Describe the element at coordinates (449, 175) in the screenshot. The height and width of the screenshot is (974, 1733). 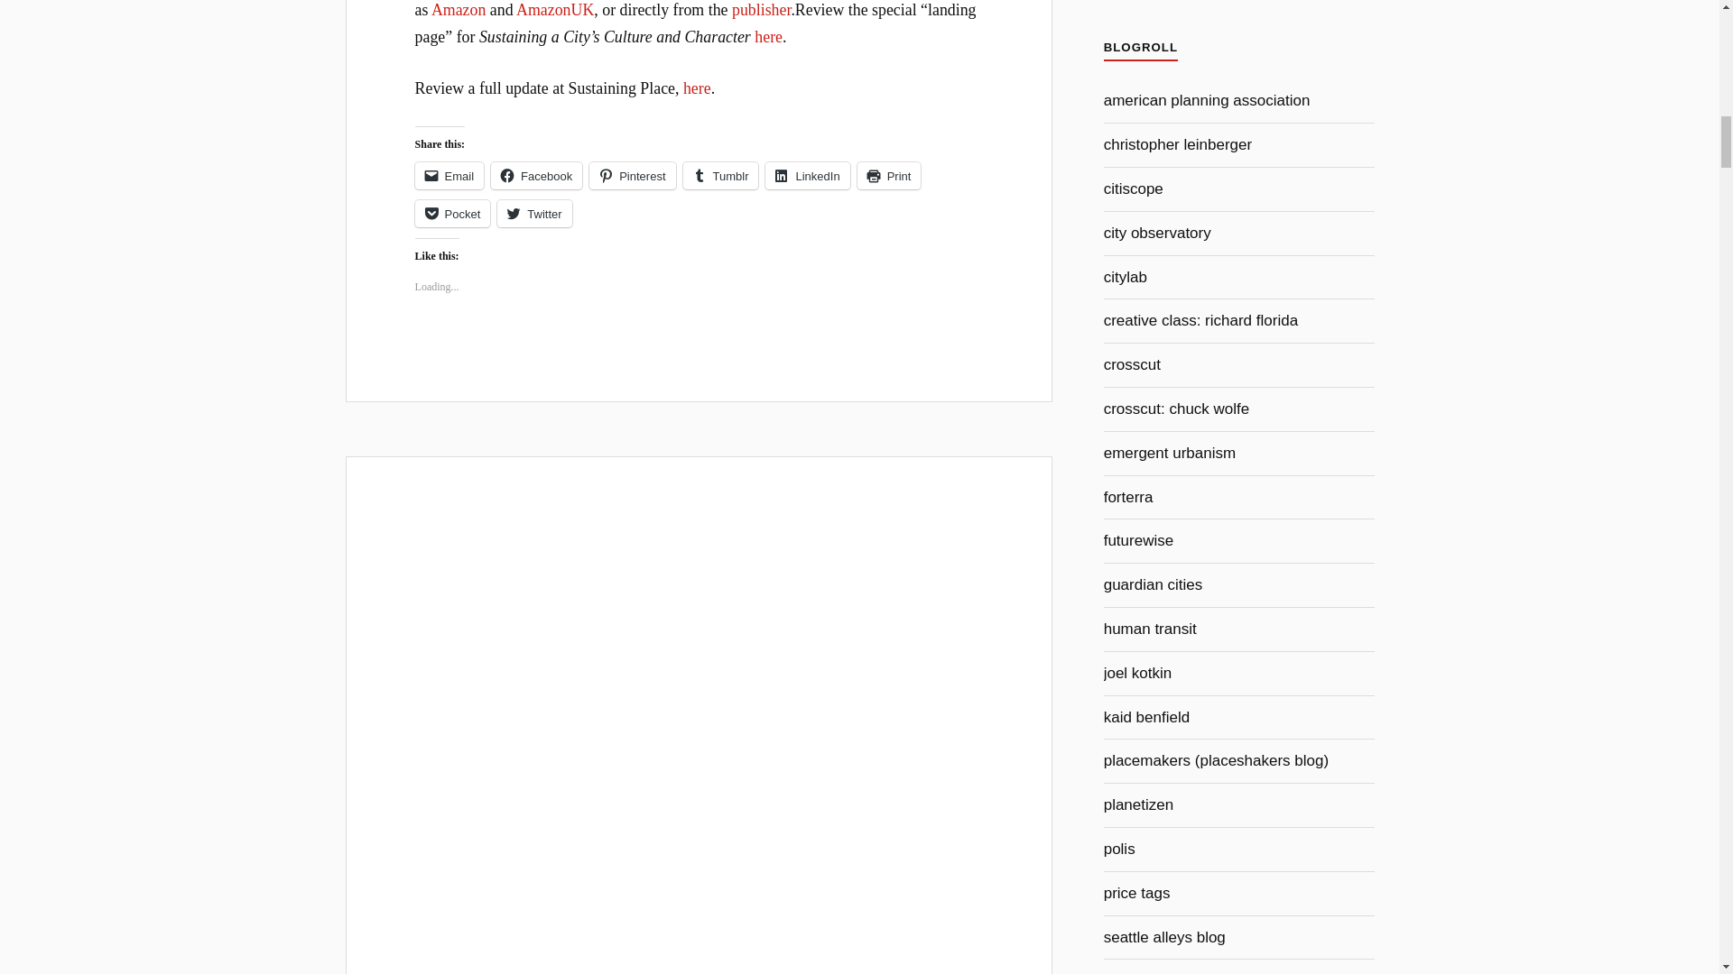
I see `Email` at that location.